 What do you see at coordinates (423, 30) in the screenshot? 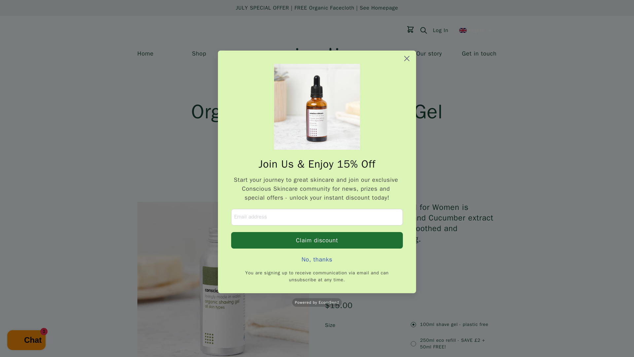
I see `Search` at bounding box center [423, 30].